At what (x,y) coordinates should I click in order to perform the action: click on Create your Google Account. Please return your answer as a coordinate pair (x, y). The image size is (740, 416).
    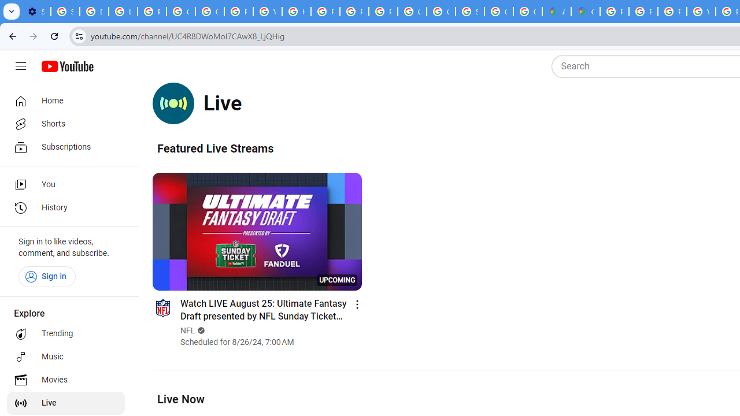
    Looking at the image, I should click on (528, 12).